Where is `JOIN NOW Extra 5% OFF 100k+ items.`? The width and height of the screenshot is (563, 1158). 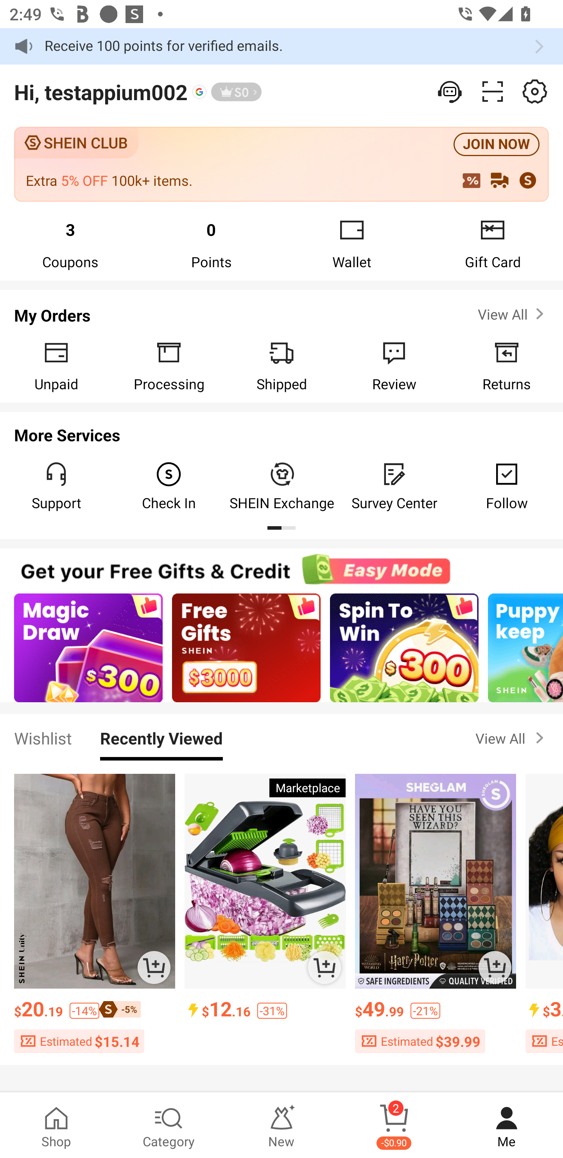 JOIN NOW Extra 5% OFF 100k+ items. is located at coordinates (281, 164).